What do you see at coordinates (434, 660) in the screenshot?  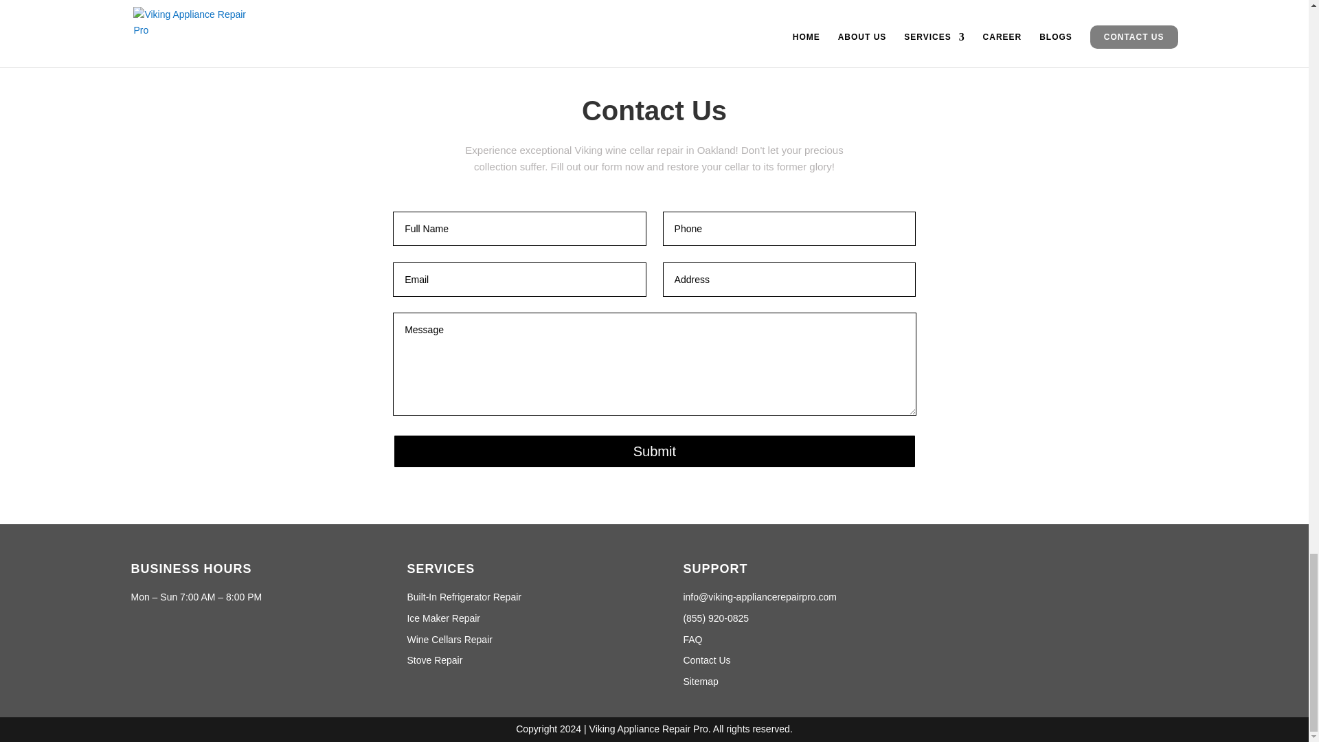 I see `Stove Repair` at bounding box center [434, 660].